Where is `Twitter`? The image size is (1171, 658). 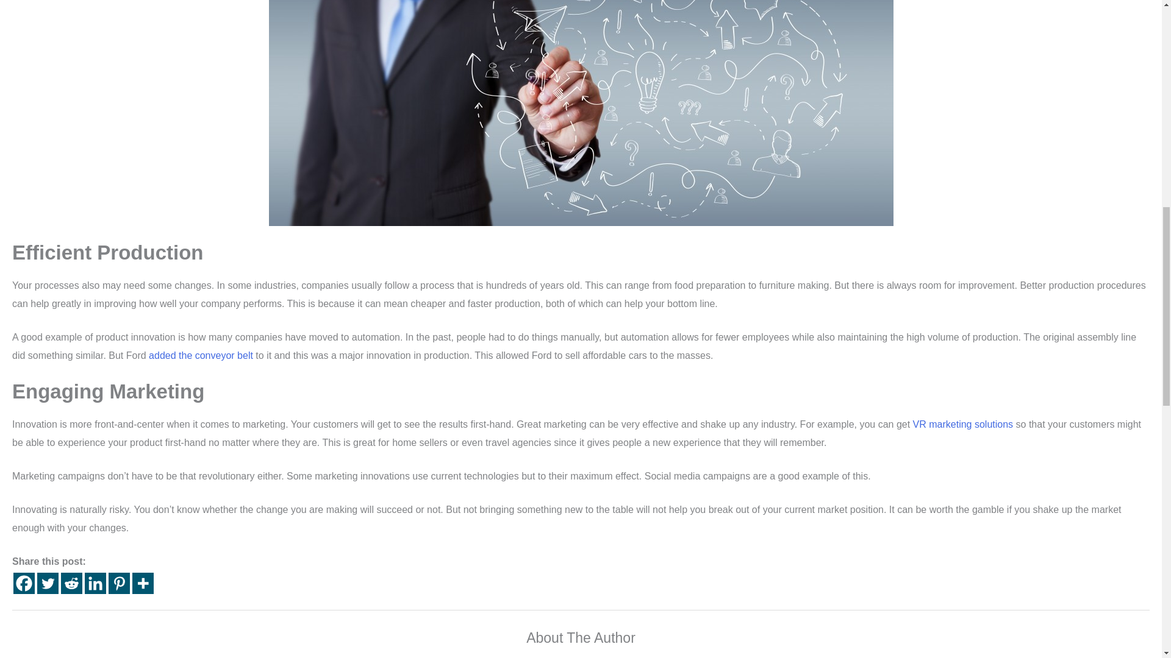 Twitter is located at coordinates (48, 583).